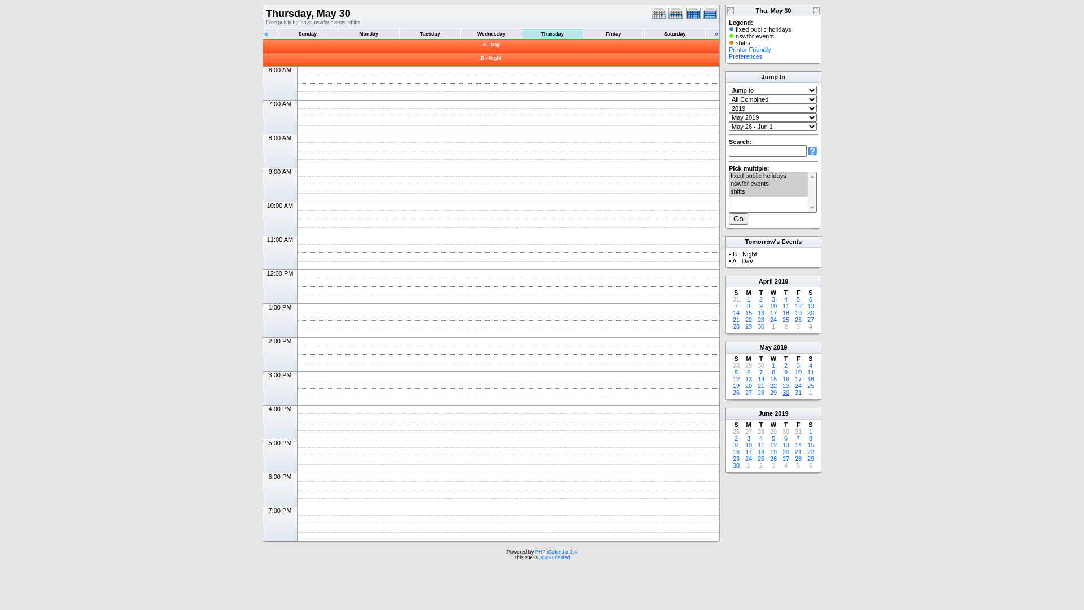 This screenshot has height=610, width=1084. I want to click on 18, so click(761, 452).